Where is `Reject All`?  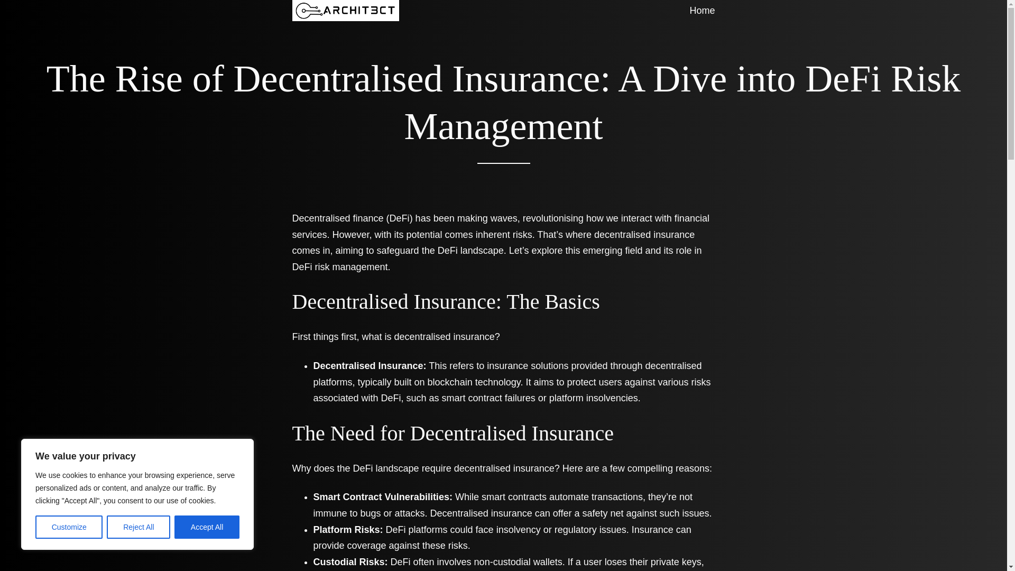 Reject All is located at coordinates (139, 527).